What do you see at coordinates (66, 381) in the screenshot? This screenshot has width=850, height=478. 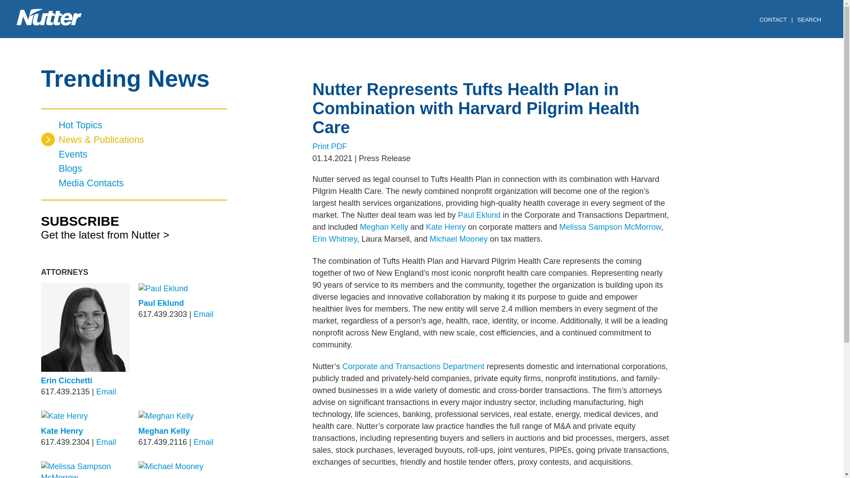 I see `Erin Cicchetti` at bounding box center [66, 381].